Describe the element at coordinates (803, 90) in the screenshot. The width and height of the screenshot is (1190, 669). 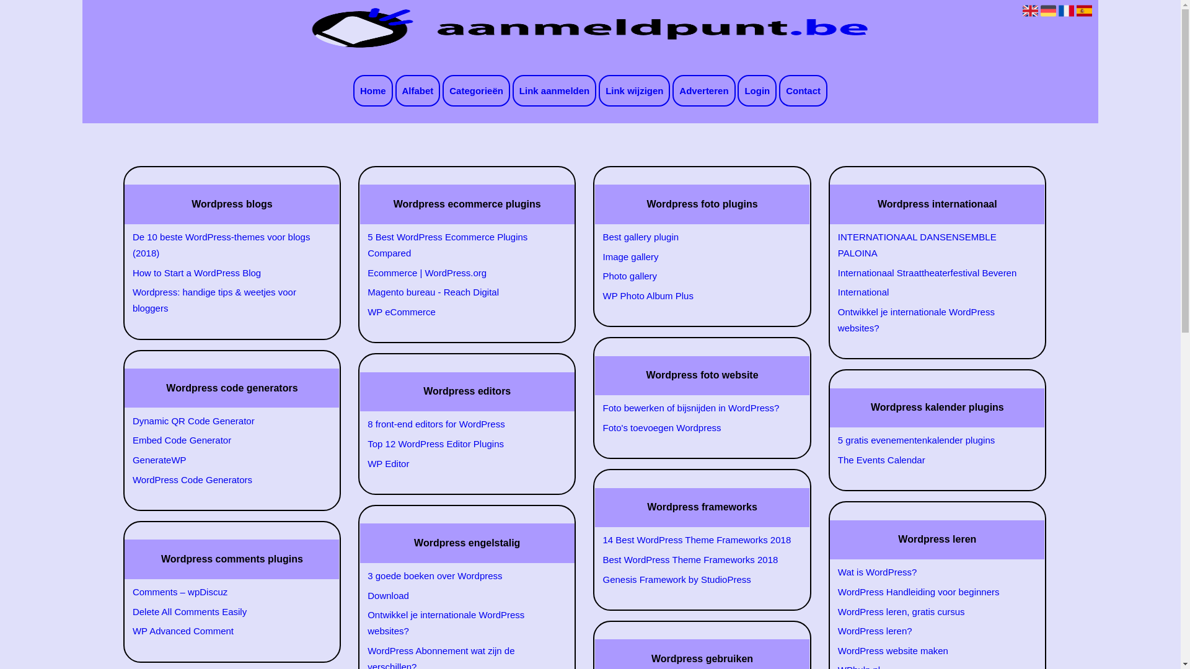
I see `Contact` at that location.